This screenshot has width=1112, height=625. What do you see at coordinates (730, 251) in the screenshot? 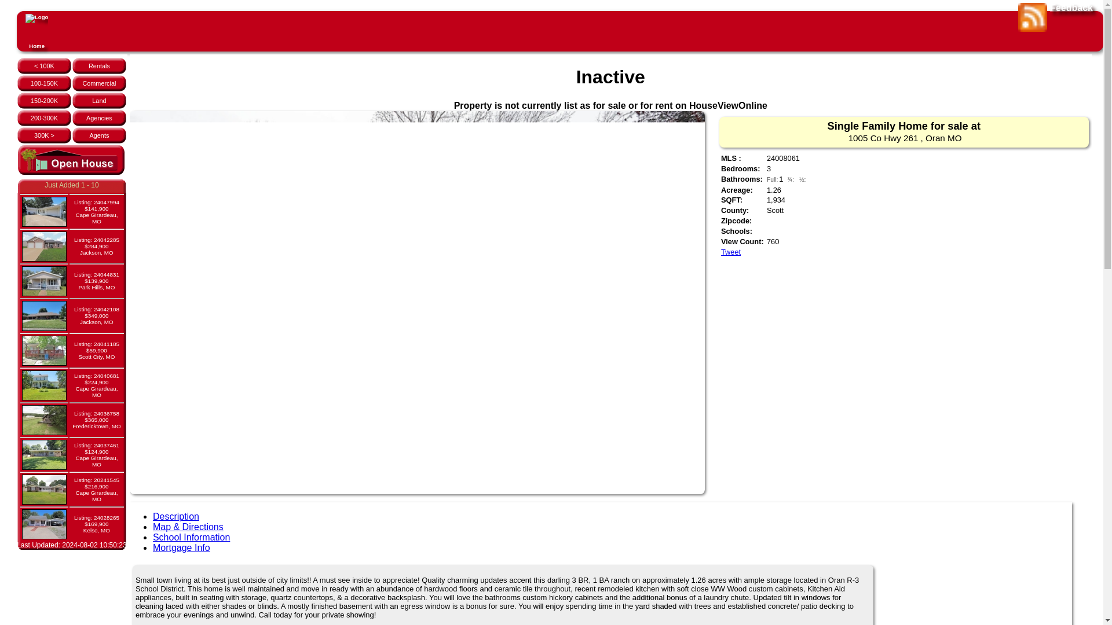
I see `Tweet` at bounding box center [730, 251].